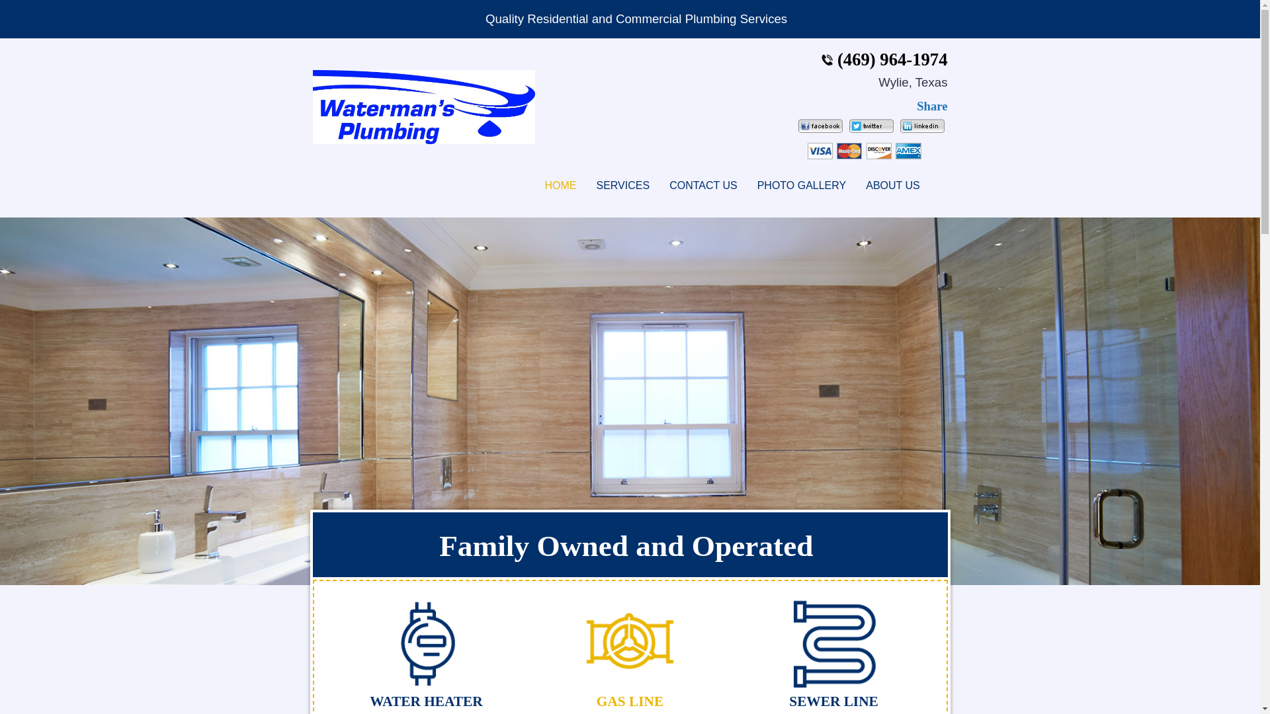  I want to click on Pipe Line Icon, so click(834, 644).